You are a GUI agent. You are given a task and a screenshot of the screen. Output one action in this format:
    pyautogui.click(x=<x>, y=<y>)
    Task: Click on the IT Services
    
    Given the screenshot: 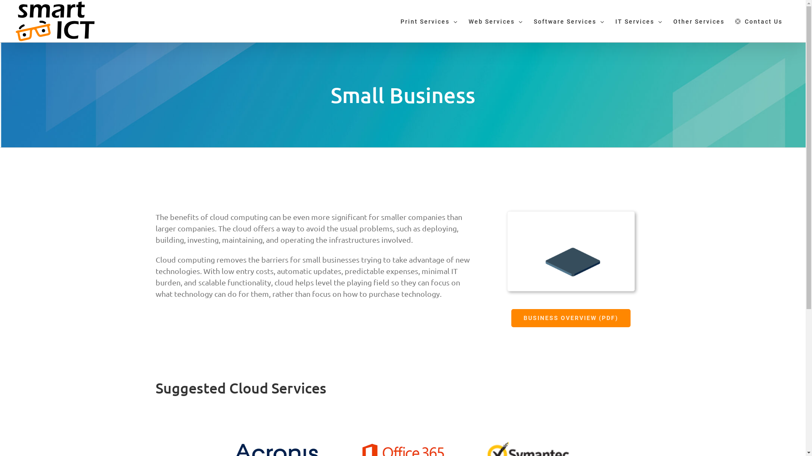 What is the action you would take?
    pyautogui.click(x=639, y=21)
    